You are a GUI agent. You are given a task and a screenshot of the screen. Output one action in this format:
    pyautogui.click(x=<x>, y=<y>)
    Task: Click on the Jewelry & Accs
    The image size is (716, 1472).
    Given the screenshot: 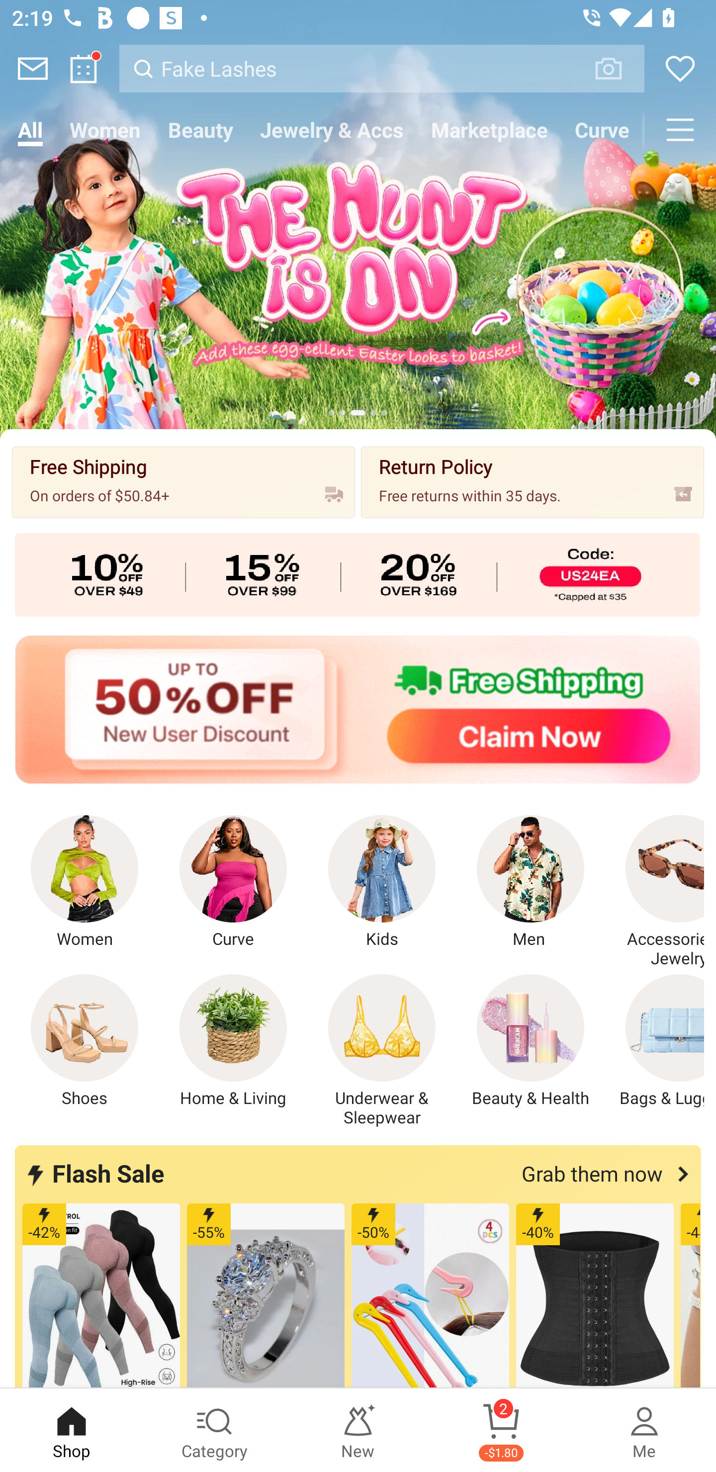 What is the action you would take?
    pyautogui.click(x=332, y=129)
    